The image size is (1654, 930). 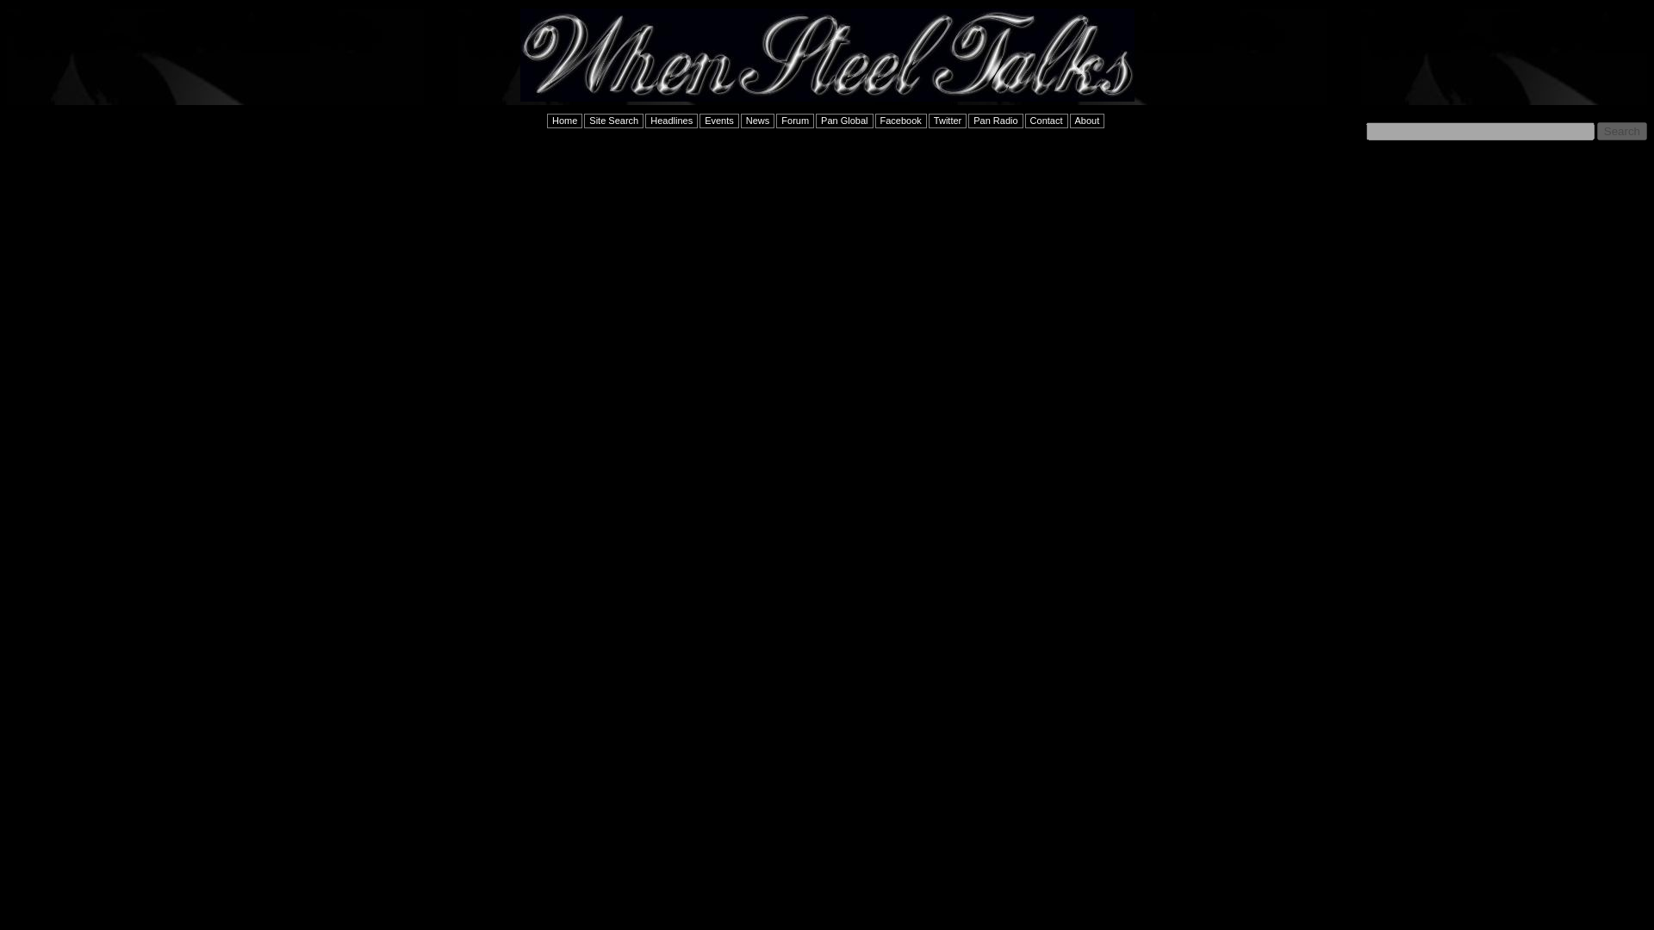 I want to click on Twitter, so click(x=947, y=121).